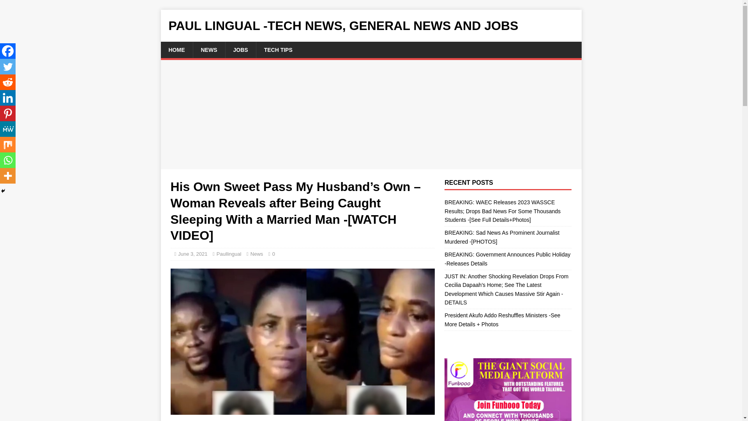  I want to click on News, so click(257, 253).